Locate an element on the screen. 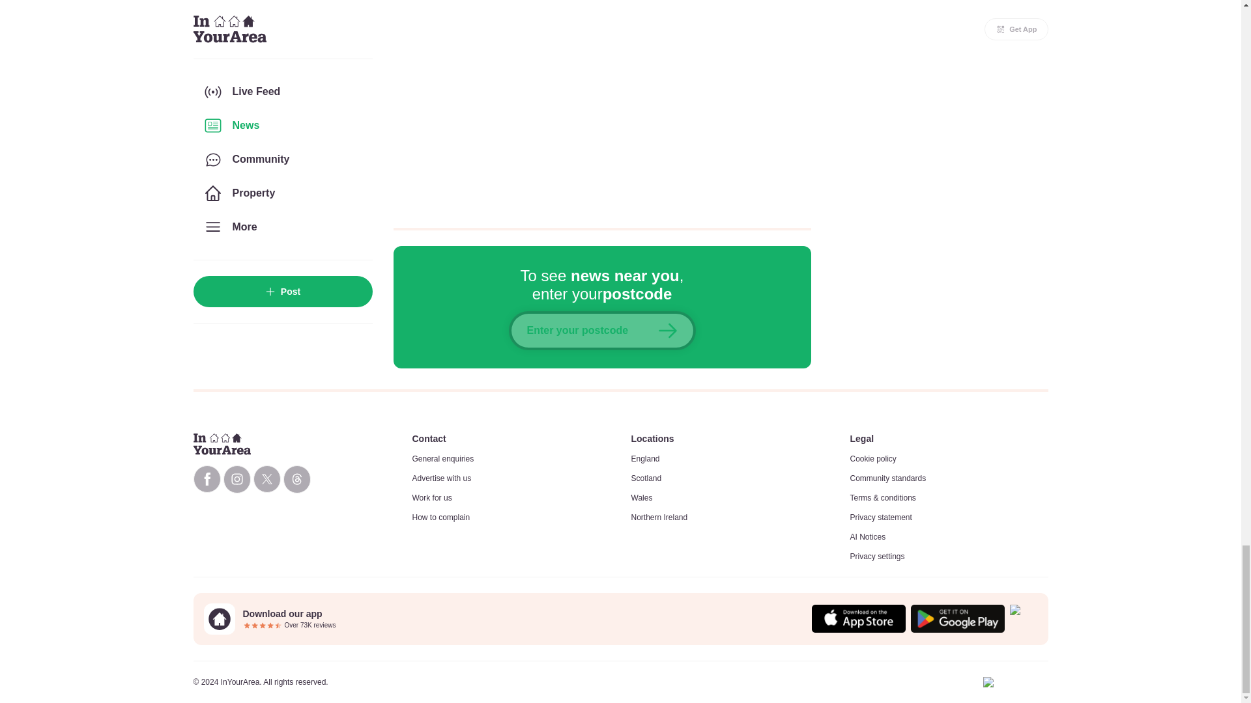 Image resolution: width=1251 pixels, height=703 pixels. InYourArea Facebook is located at coordinates (206, 479).